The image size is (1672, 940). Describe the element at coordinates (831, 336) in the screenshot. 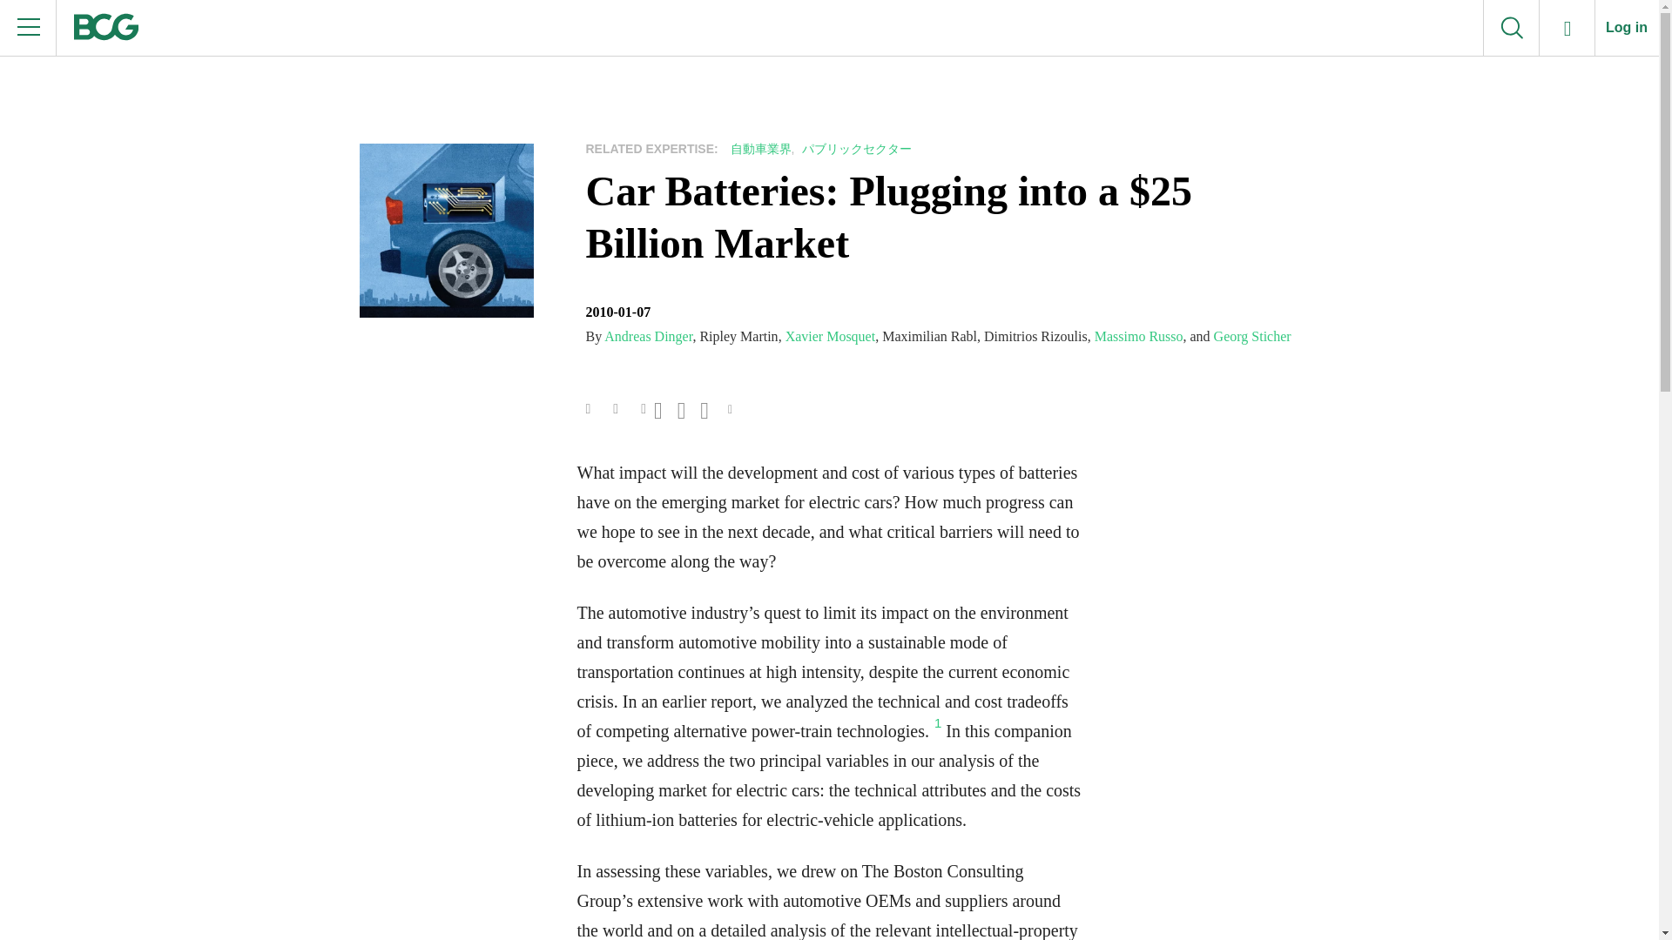

I see `Xavier Mosquet` at that location.